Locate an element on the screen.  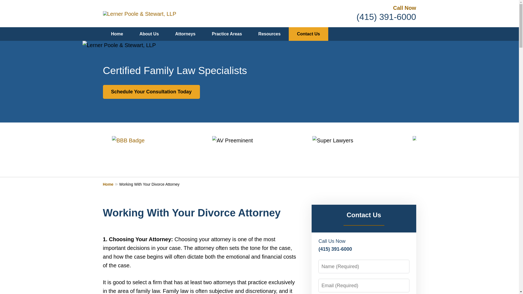
Attorneys is located at coordinates (185, 34).